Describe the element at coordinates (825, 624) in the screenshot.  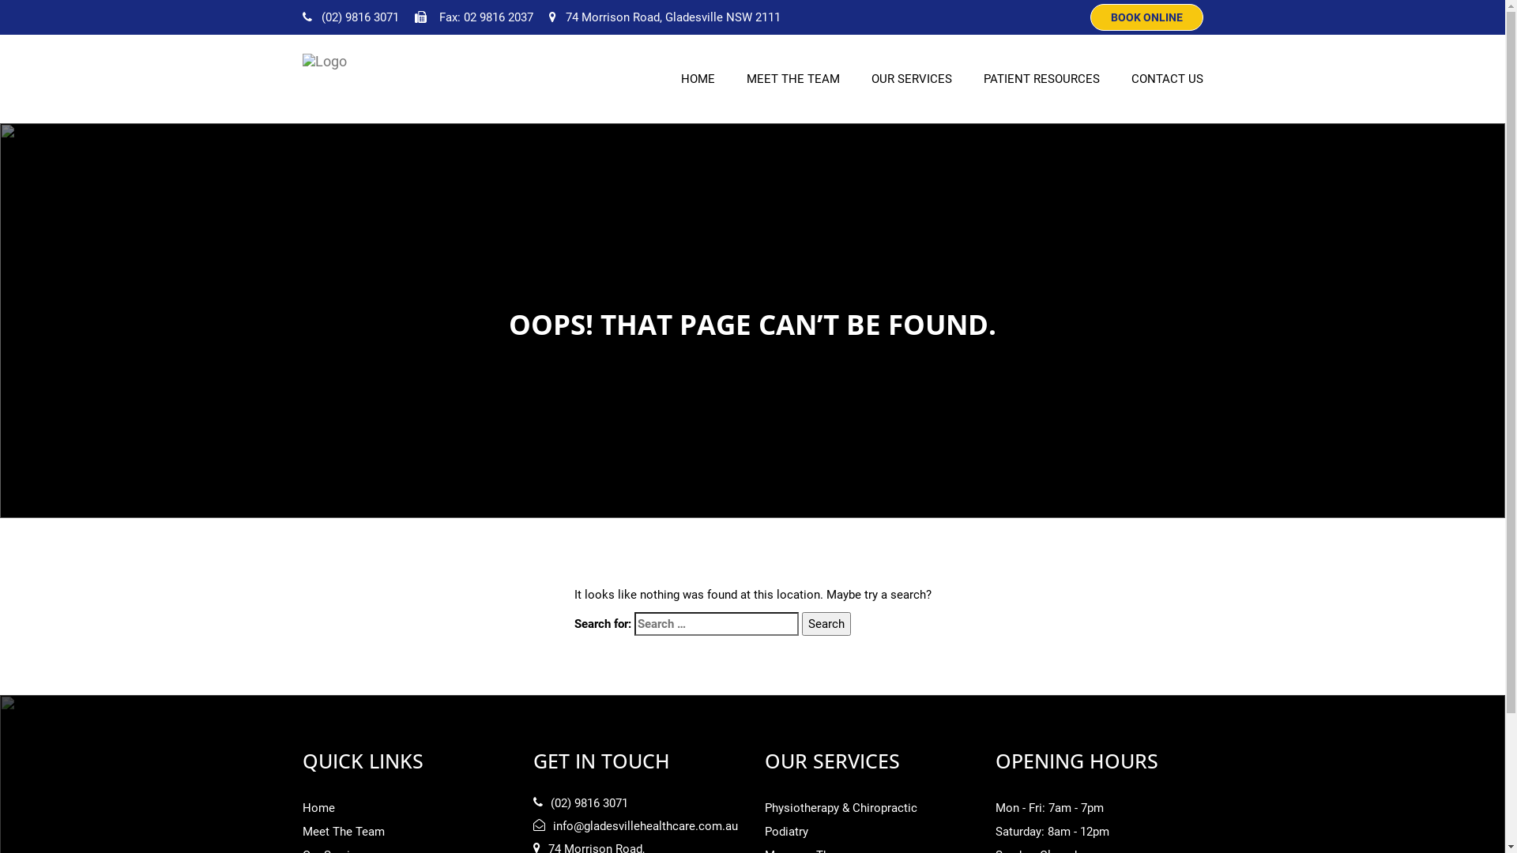
I see `Search` at that location.